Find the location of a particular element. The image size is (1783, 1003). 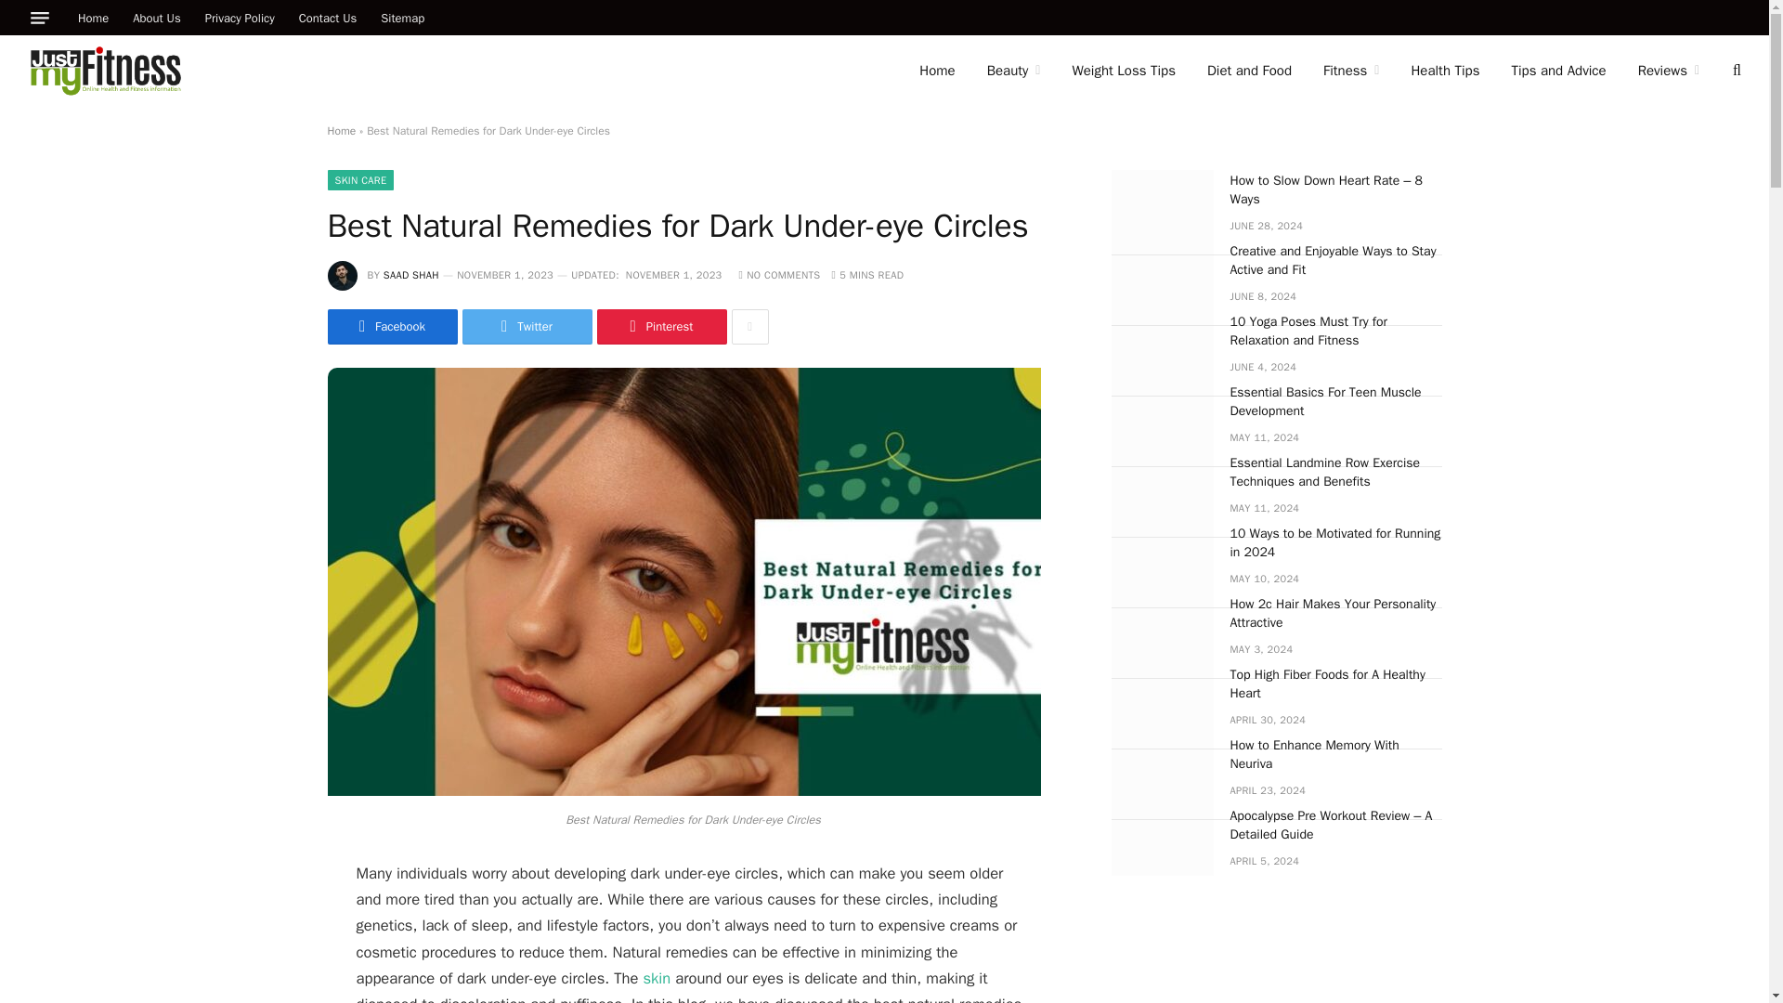

Posts by Saad Shah is located at coordinates (410, 275).